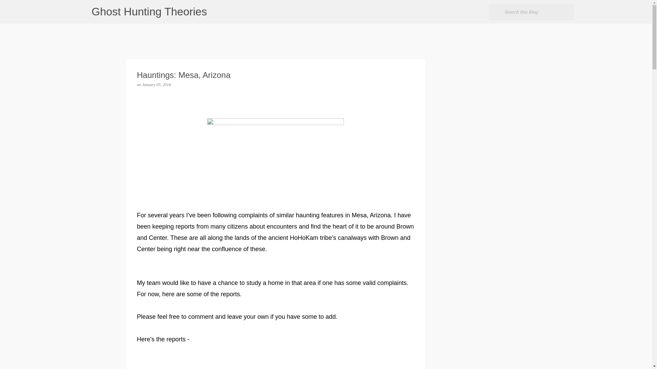 The height and width of the screenshot is (369, 657). What do you see at coordinates (156, 84) in the screenshot?
I see `permanent link` at bounding box center [156, 84].